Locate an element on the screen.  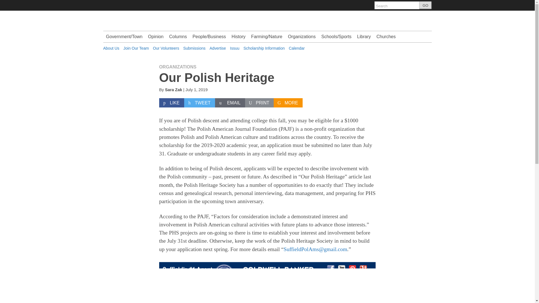
Submissions is located at coordinates (194, 48).